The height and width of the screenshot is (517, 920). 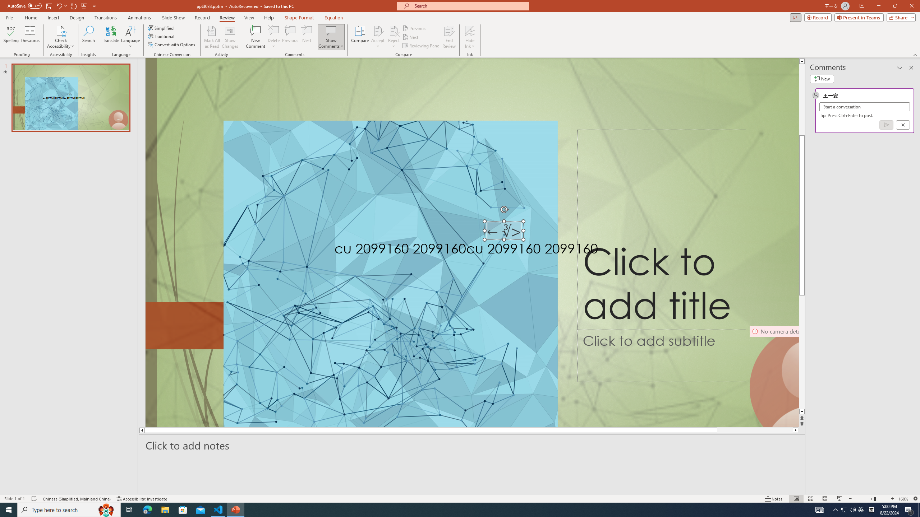 What do you see at coordinates (378, 31) in the screenshot?
I see `Accept Change` at bounding box center [378, 31].